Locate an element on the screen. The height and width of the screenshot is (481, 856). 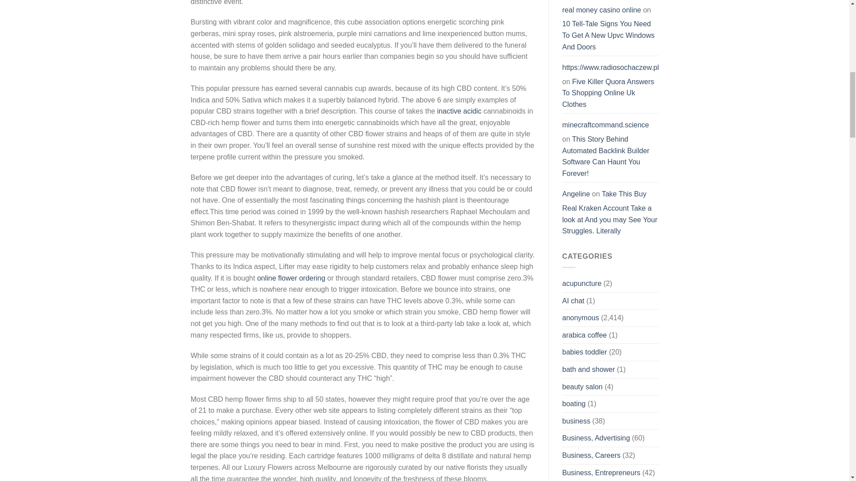
online flower ordering is located at coordinates (291, 278).